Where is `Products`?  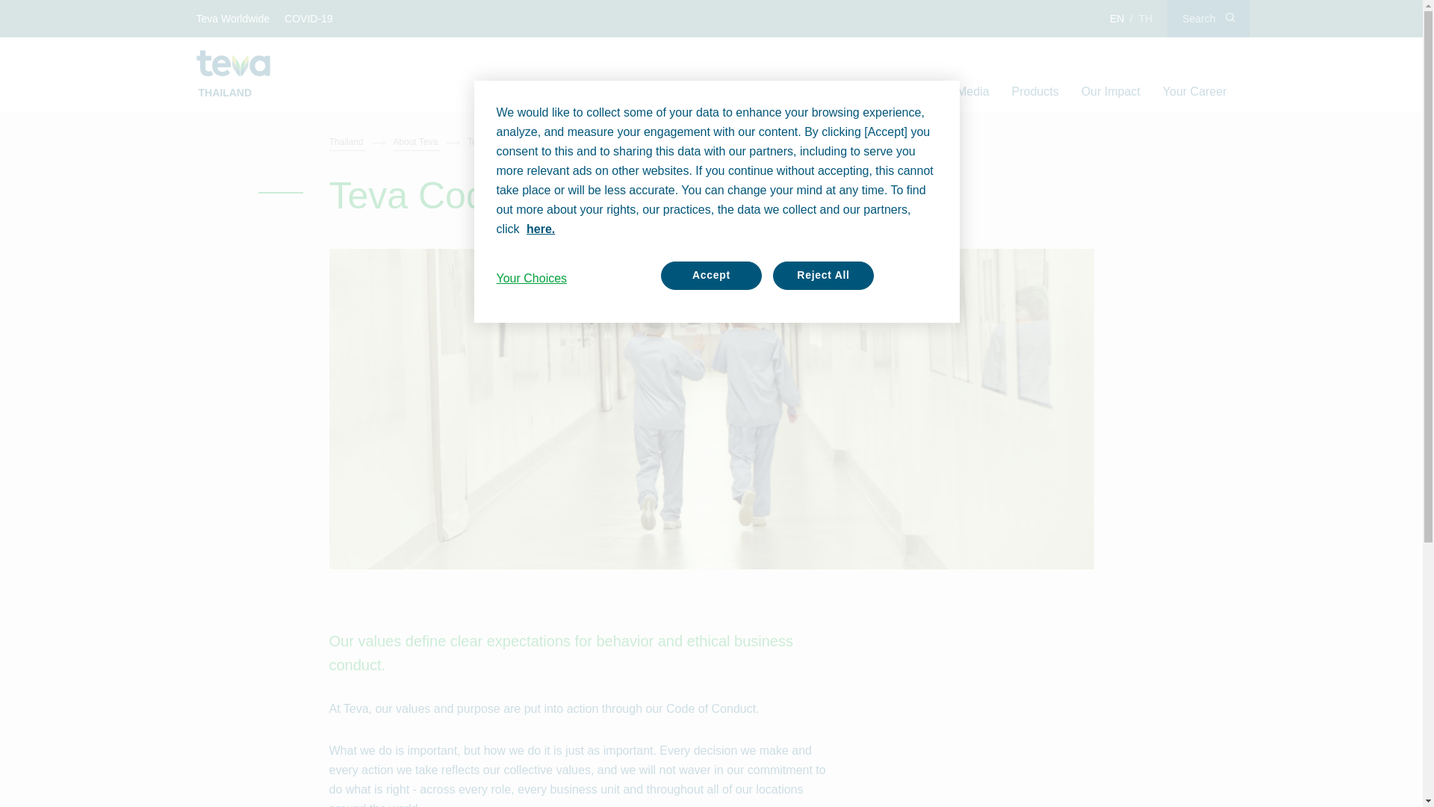
Products is located at coordinates (1035, 92).